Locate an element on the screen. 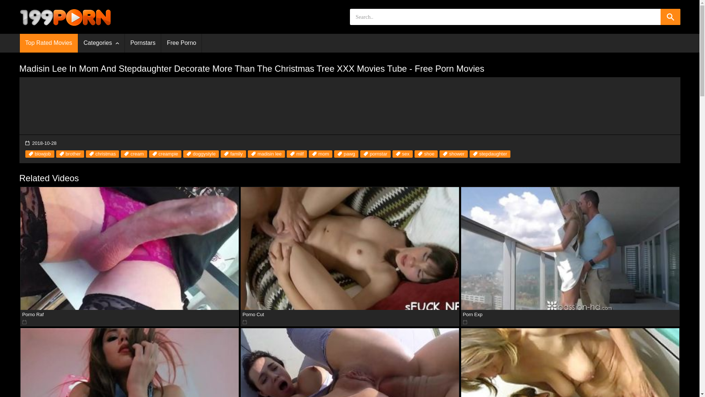 The width and height of the screenshot is (705, 397). Free Porno is located at coordinates (181, 43).